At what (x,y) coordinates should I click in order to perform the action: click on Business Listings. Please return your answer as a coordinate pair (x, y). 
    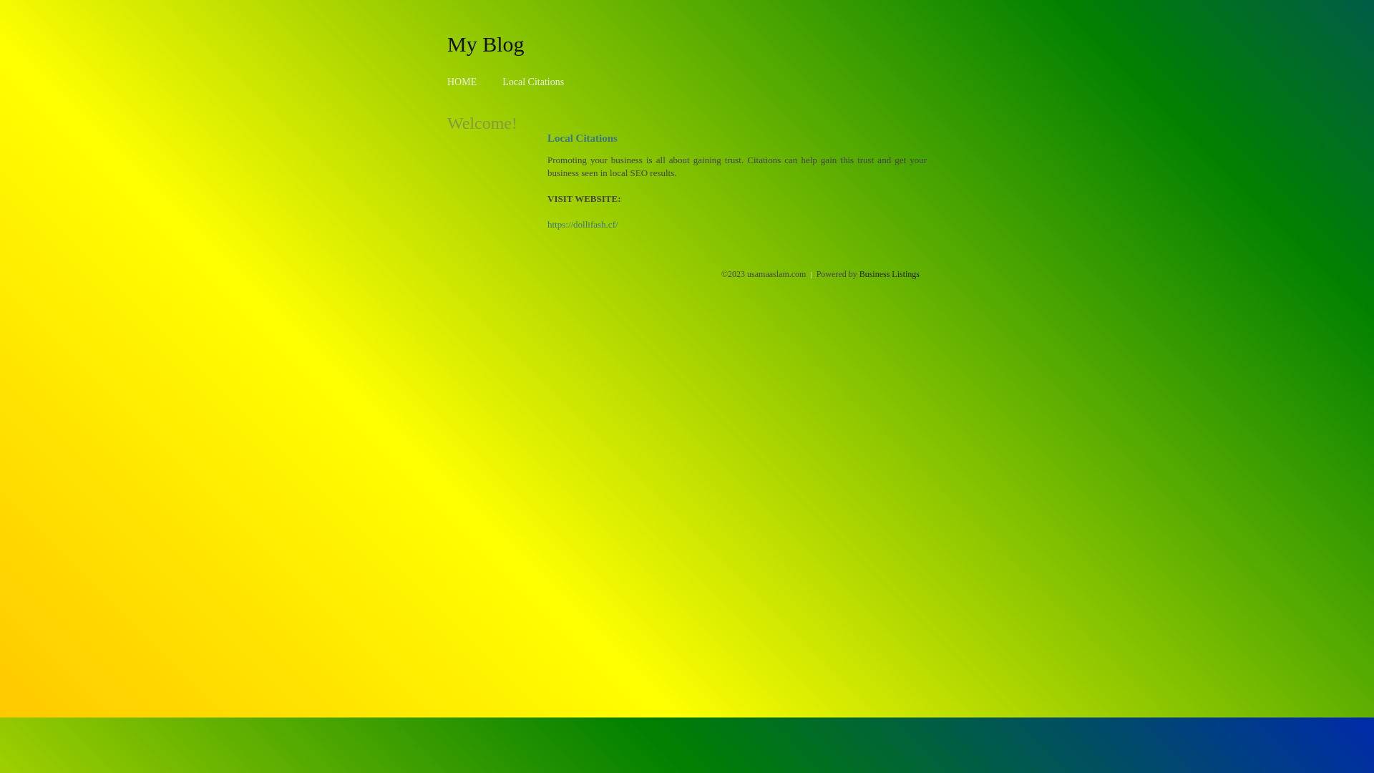
    Looking at the image, I should click on (890, 274).